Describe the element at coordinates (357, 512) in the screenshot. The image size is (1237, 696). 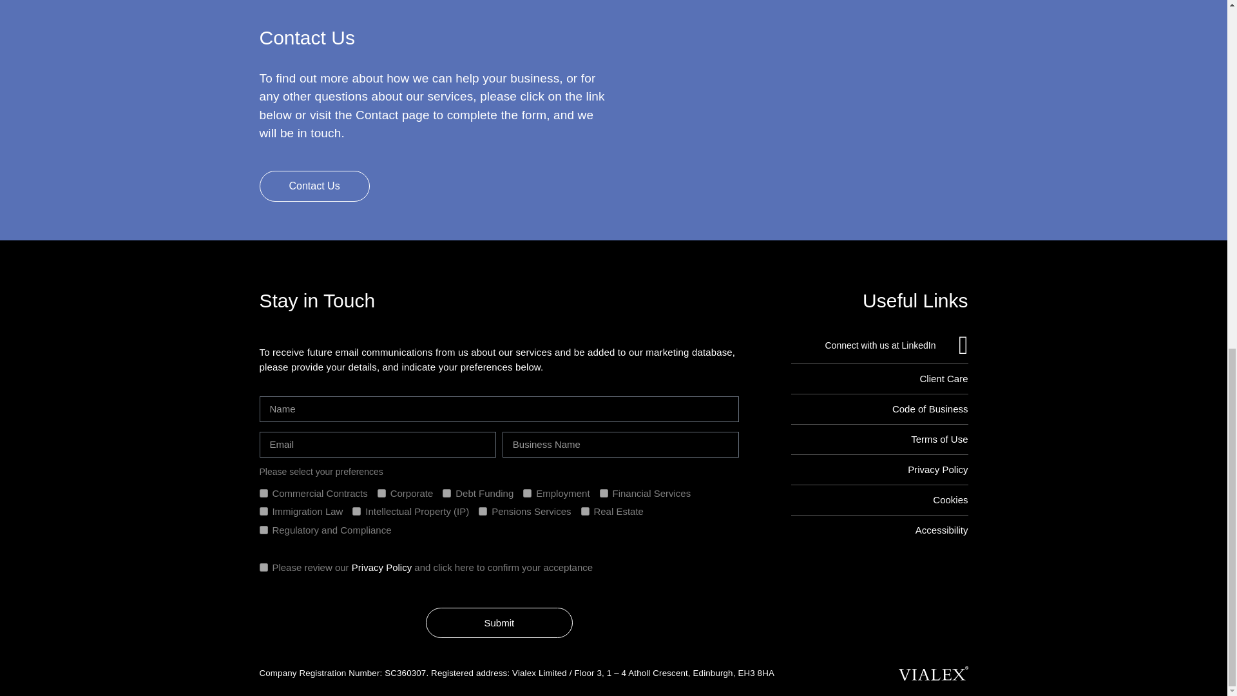
I see ` fip` at that location.